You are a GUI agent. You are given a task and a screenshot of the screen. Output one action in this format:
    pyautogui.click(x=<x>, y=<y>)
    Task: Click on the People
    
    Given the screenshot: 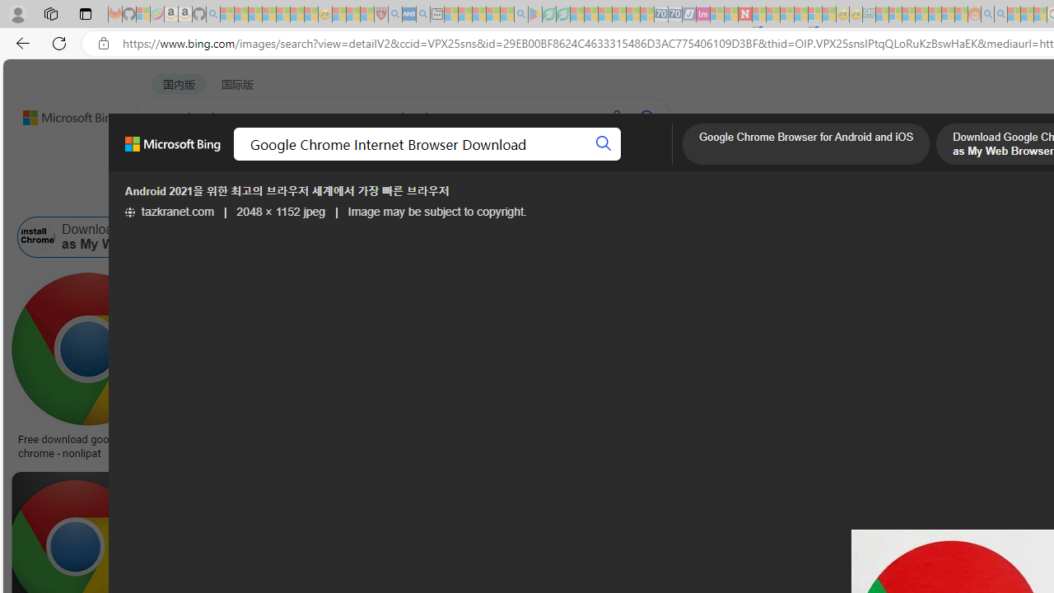 What is the action you would take?
    pyautogui.click(x=428, y=196)
    